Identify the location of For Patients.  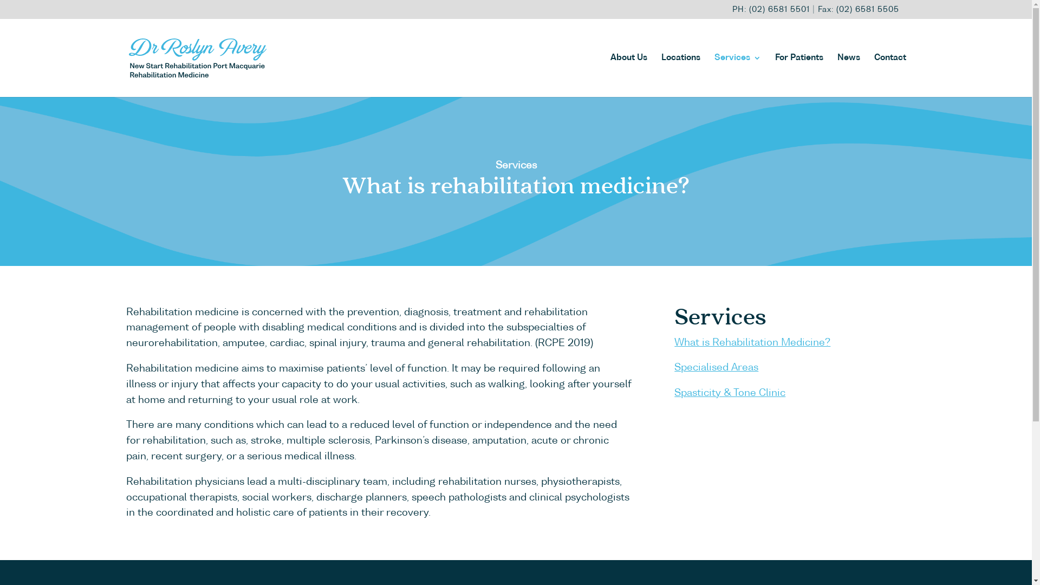
(798, 76).